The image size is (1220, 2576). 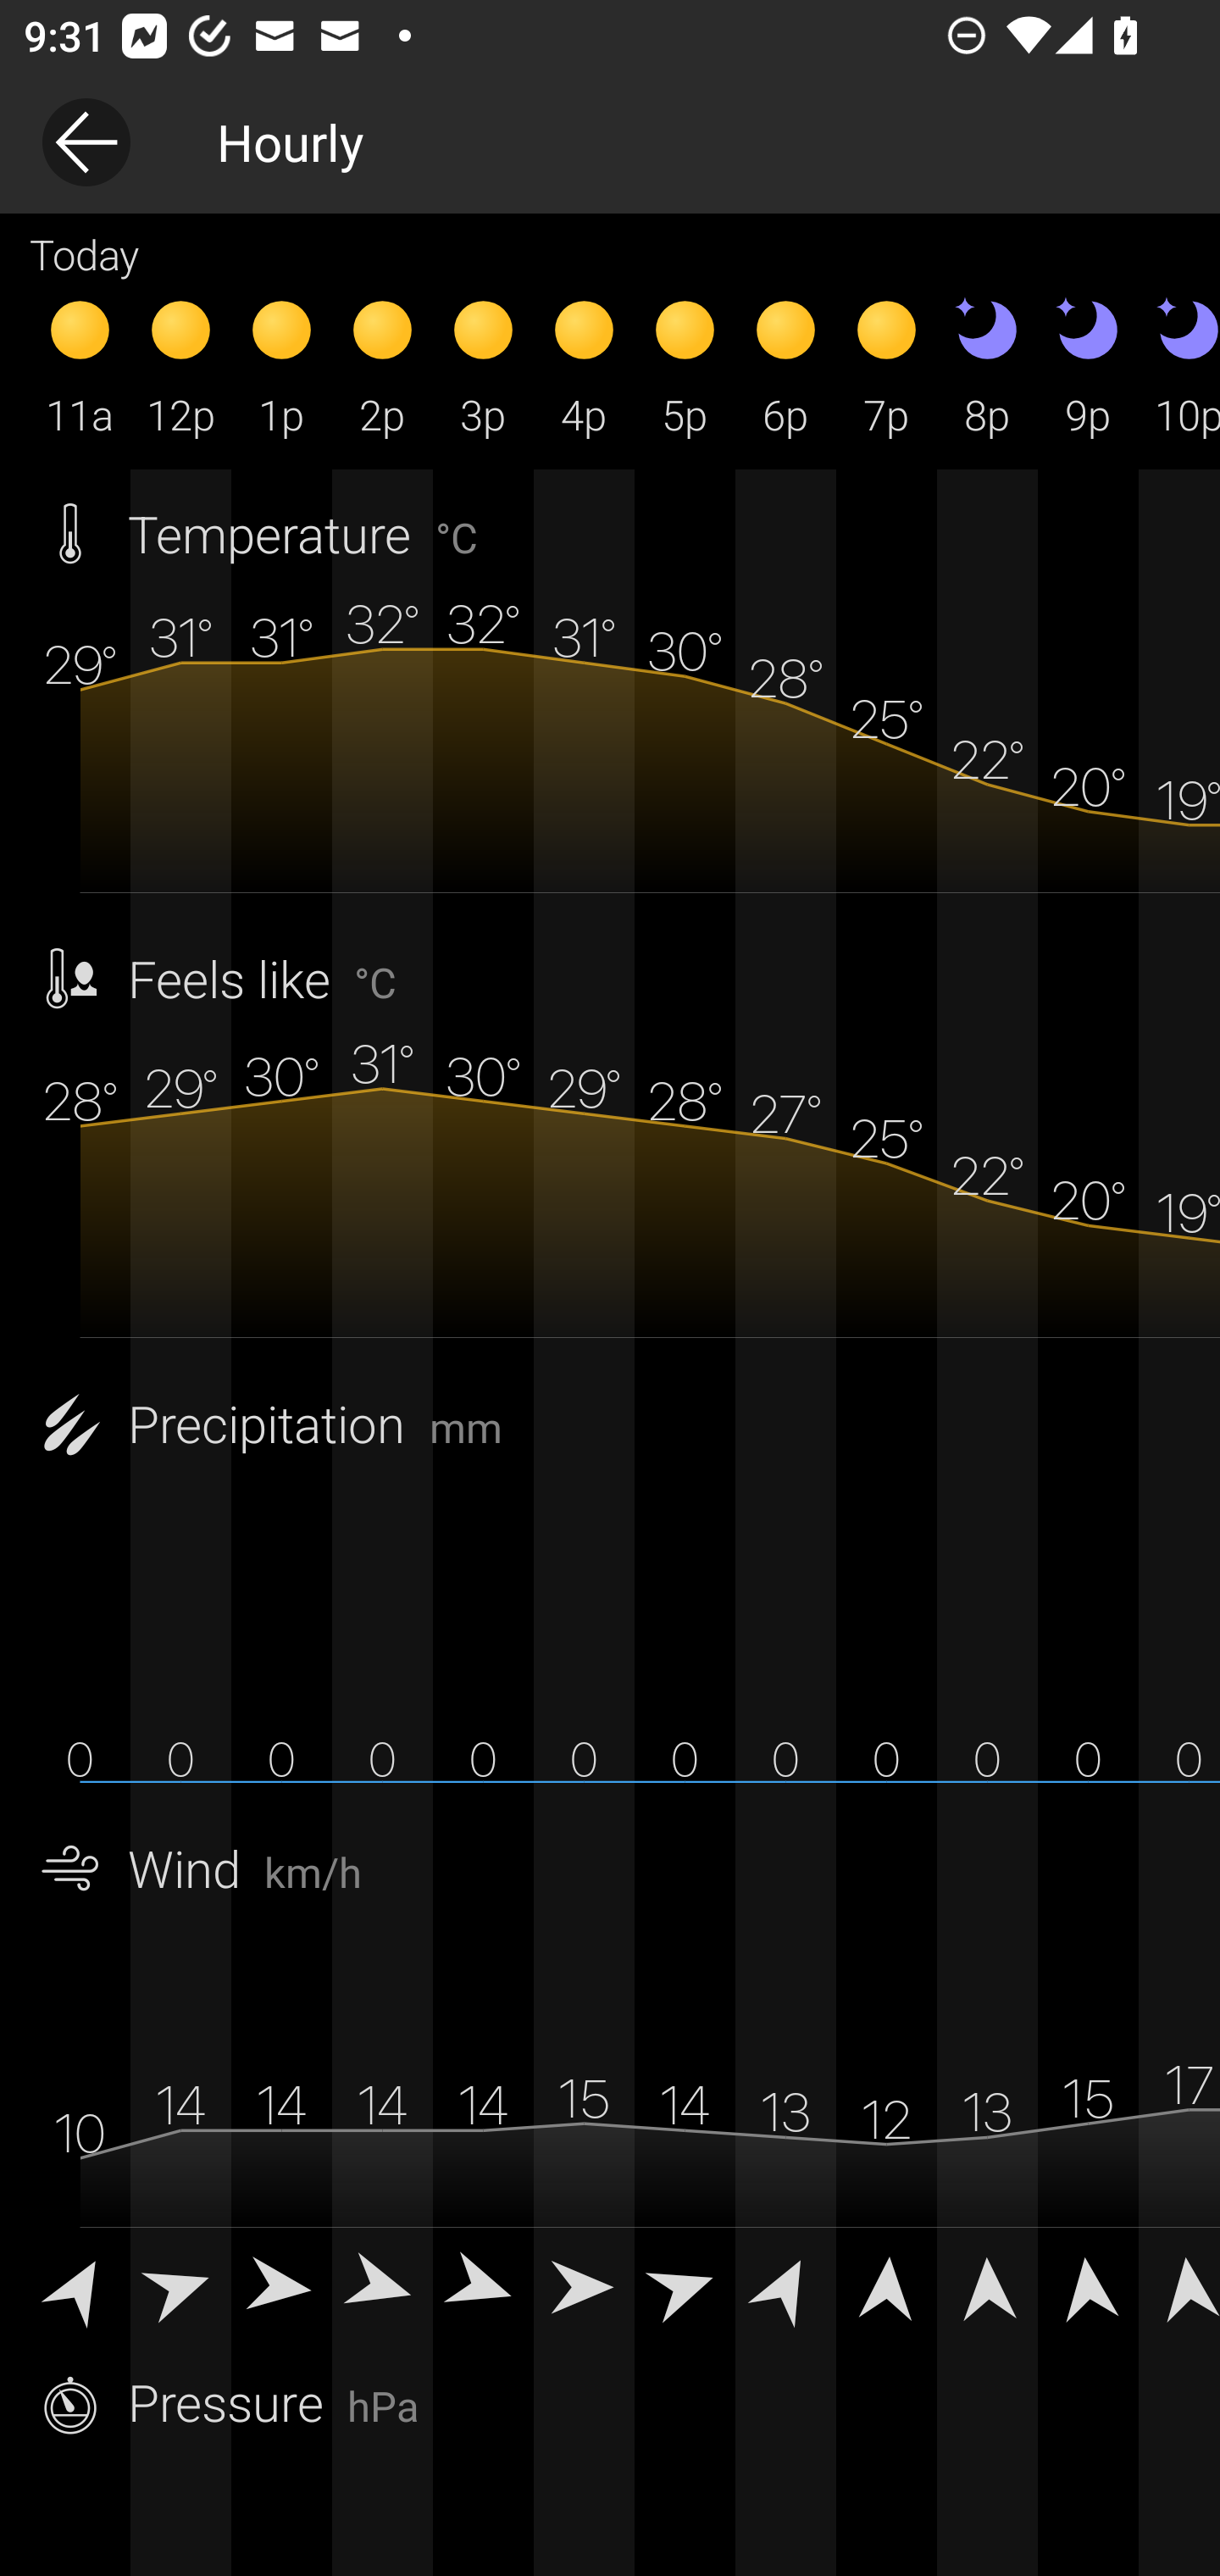 I want to click on , so click(x=886, y=2286).